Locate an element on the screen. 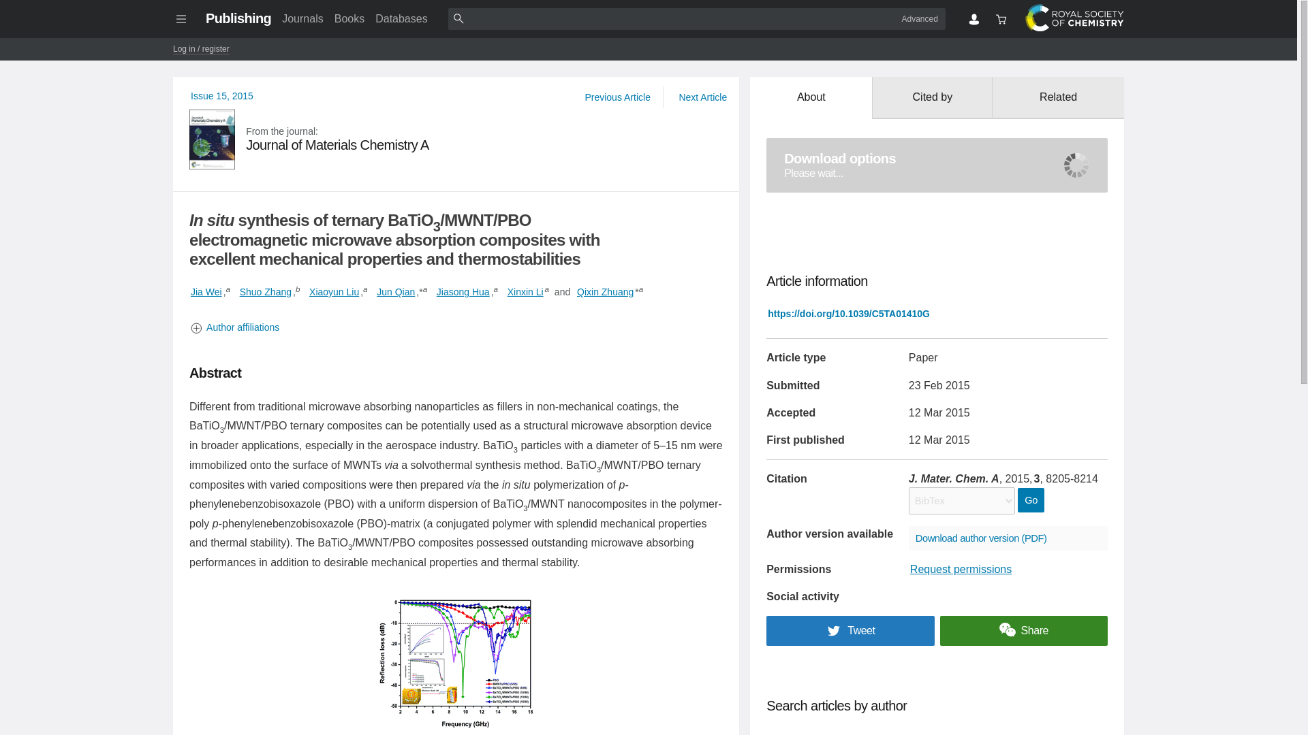  Xinxin Li is located at coordinates (526, 291).